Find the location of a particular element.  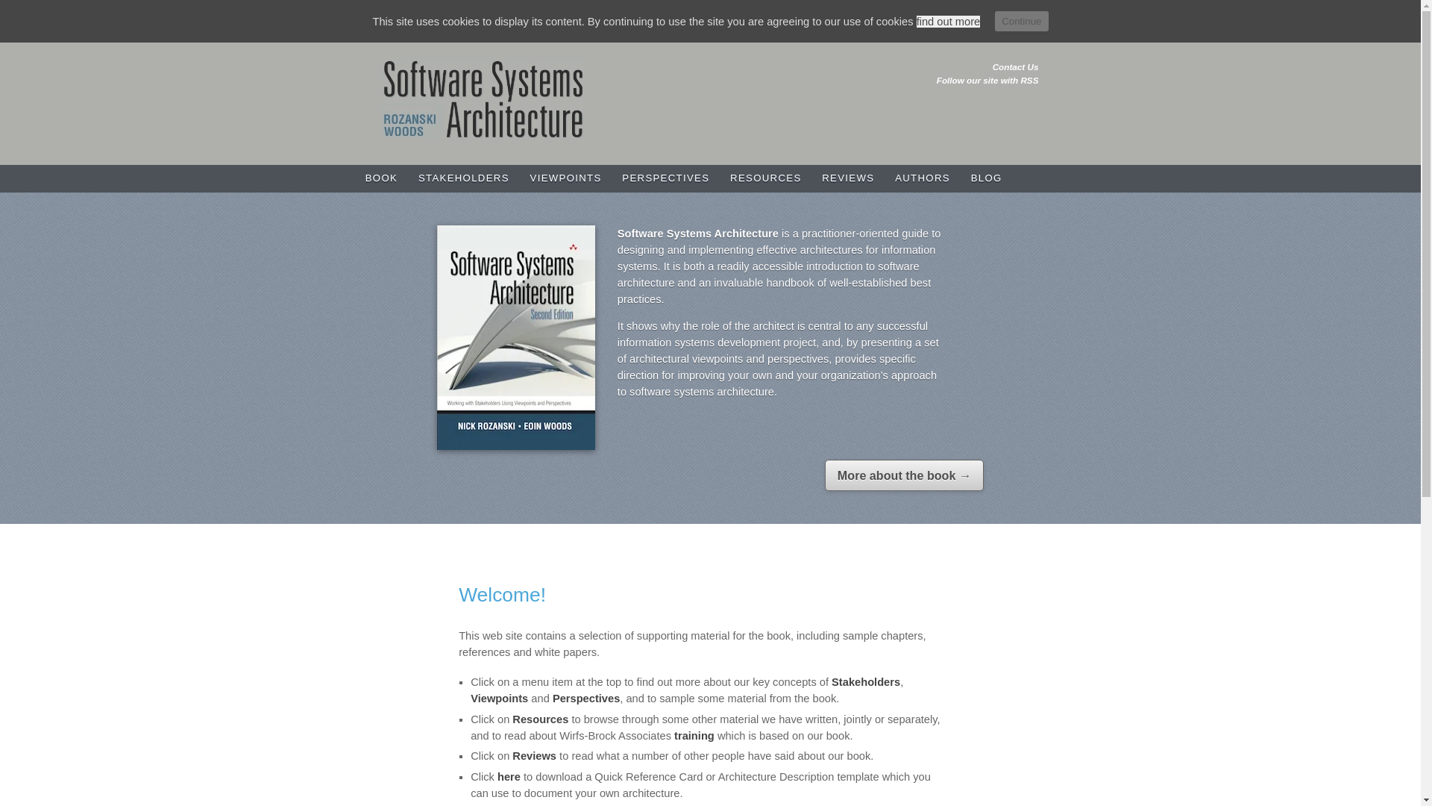

BLOG is located at coordinates (986, 179).